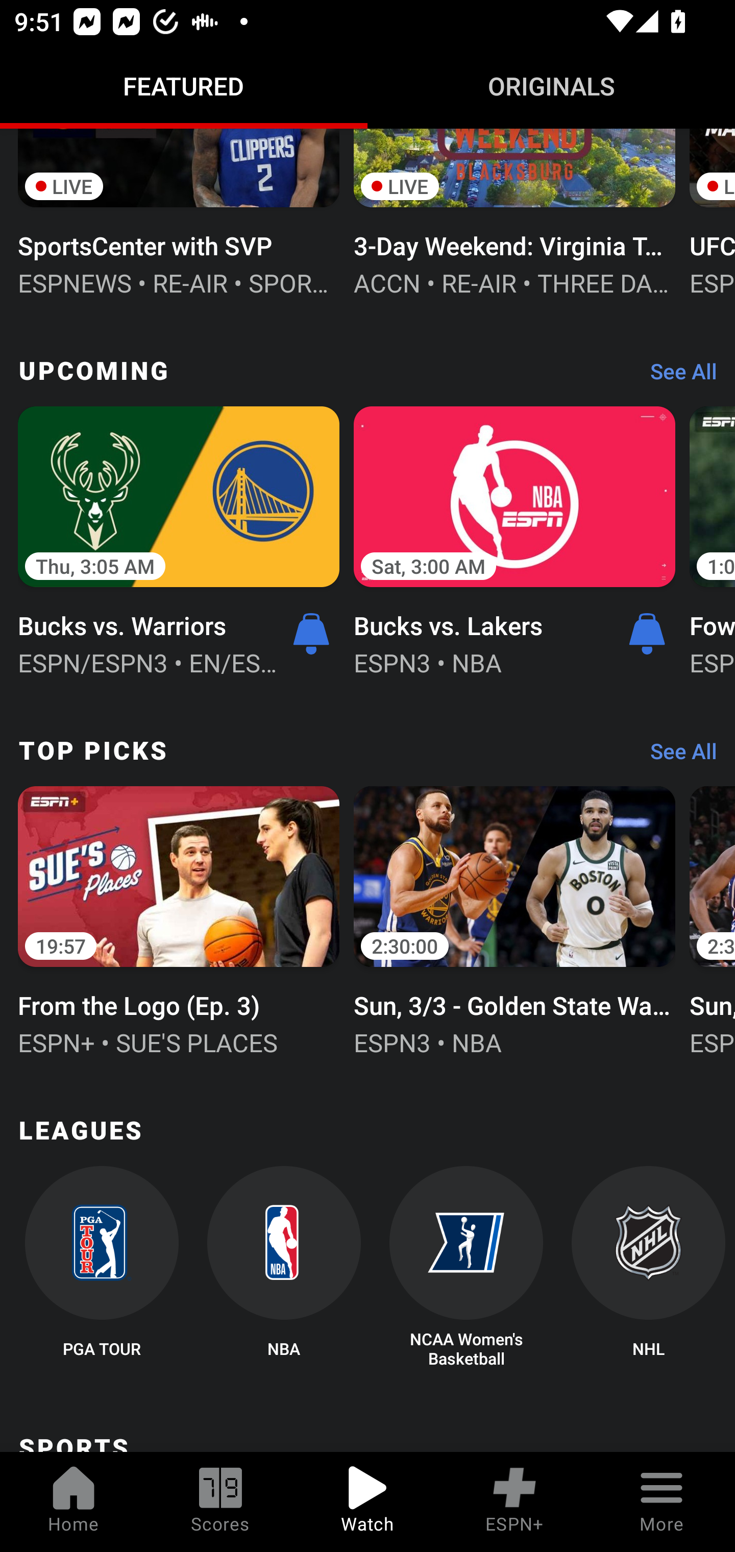  Describe the element at coordinates (73, 1502) in the screenshot. I see `Home` at that location.